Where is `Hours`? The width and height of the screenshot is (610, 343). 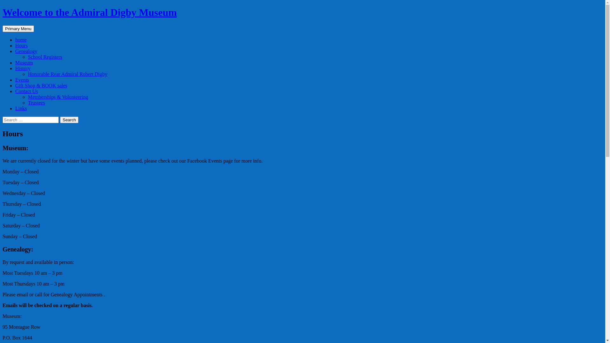
Hours is located at coordinates (22, 46).